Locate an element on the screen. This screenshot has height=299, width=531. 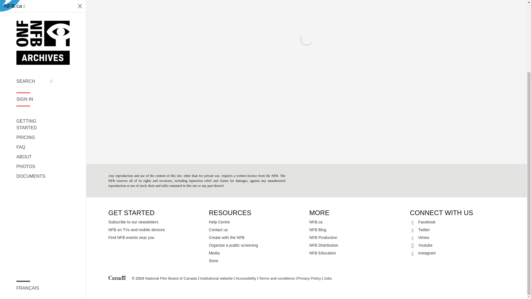
Media is located at coordinates (256, 253).